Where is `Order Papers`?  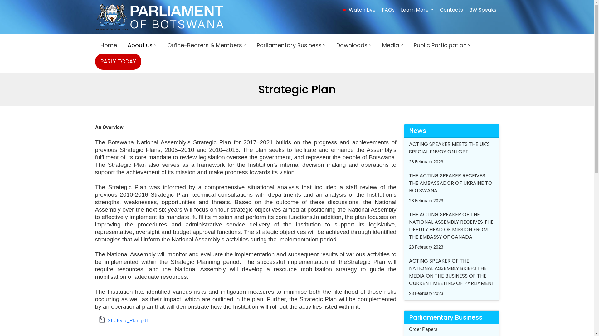 Order Papers is located at coordinates (423, 329).